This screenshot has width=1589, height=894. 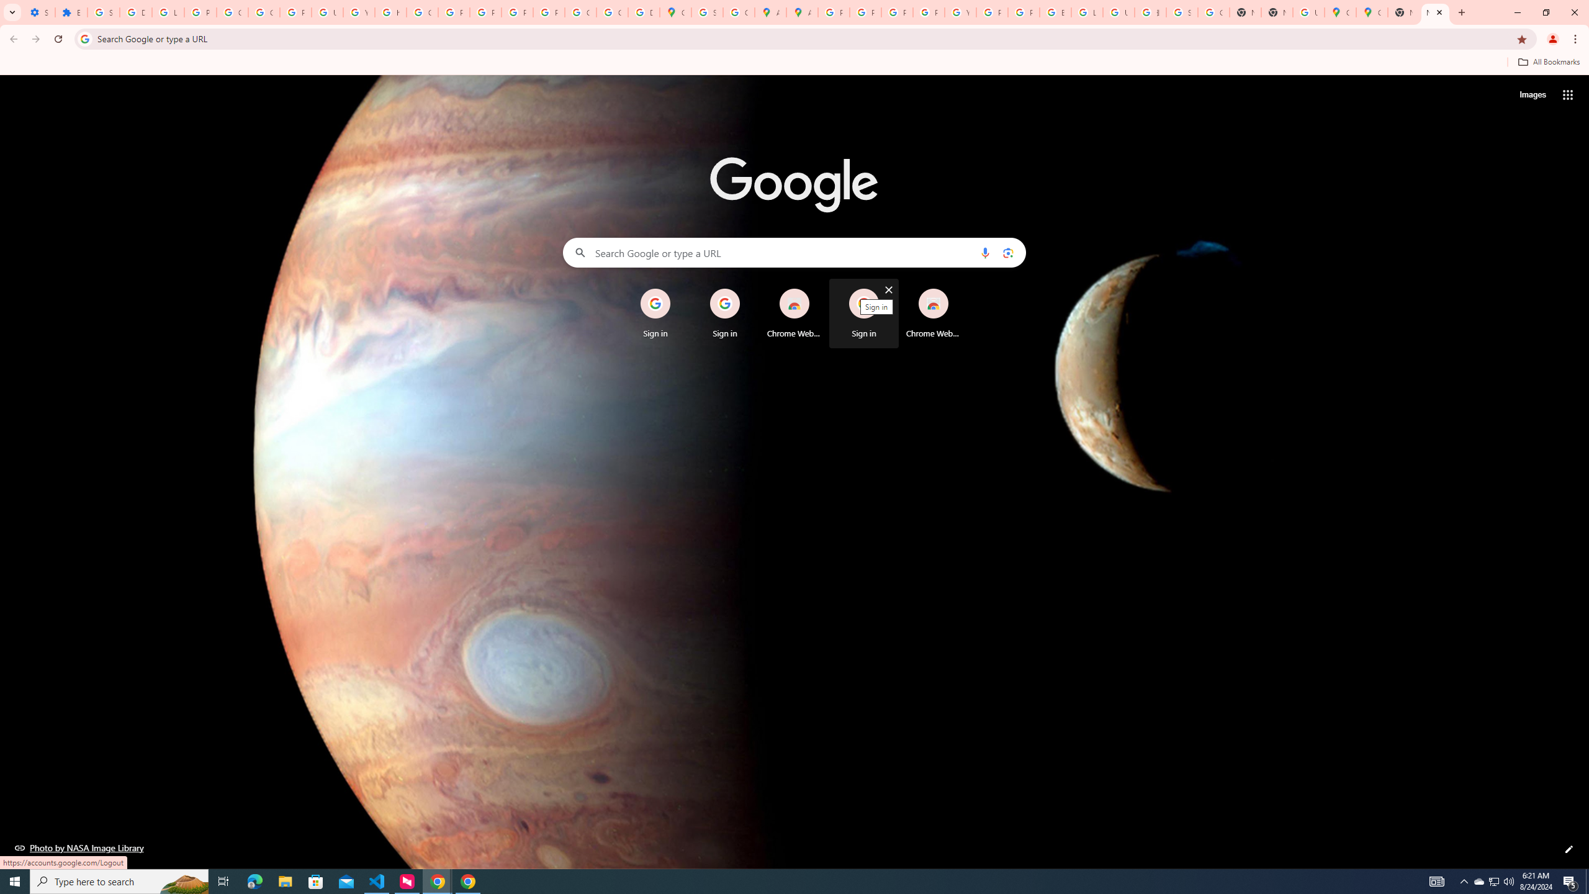 What do you see at coordinates (1181, 12) in the screenshot?
I see `Sign in - Google Accounts` at bounding box center [1181, 12].